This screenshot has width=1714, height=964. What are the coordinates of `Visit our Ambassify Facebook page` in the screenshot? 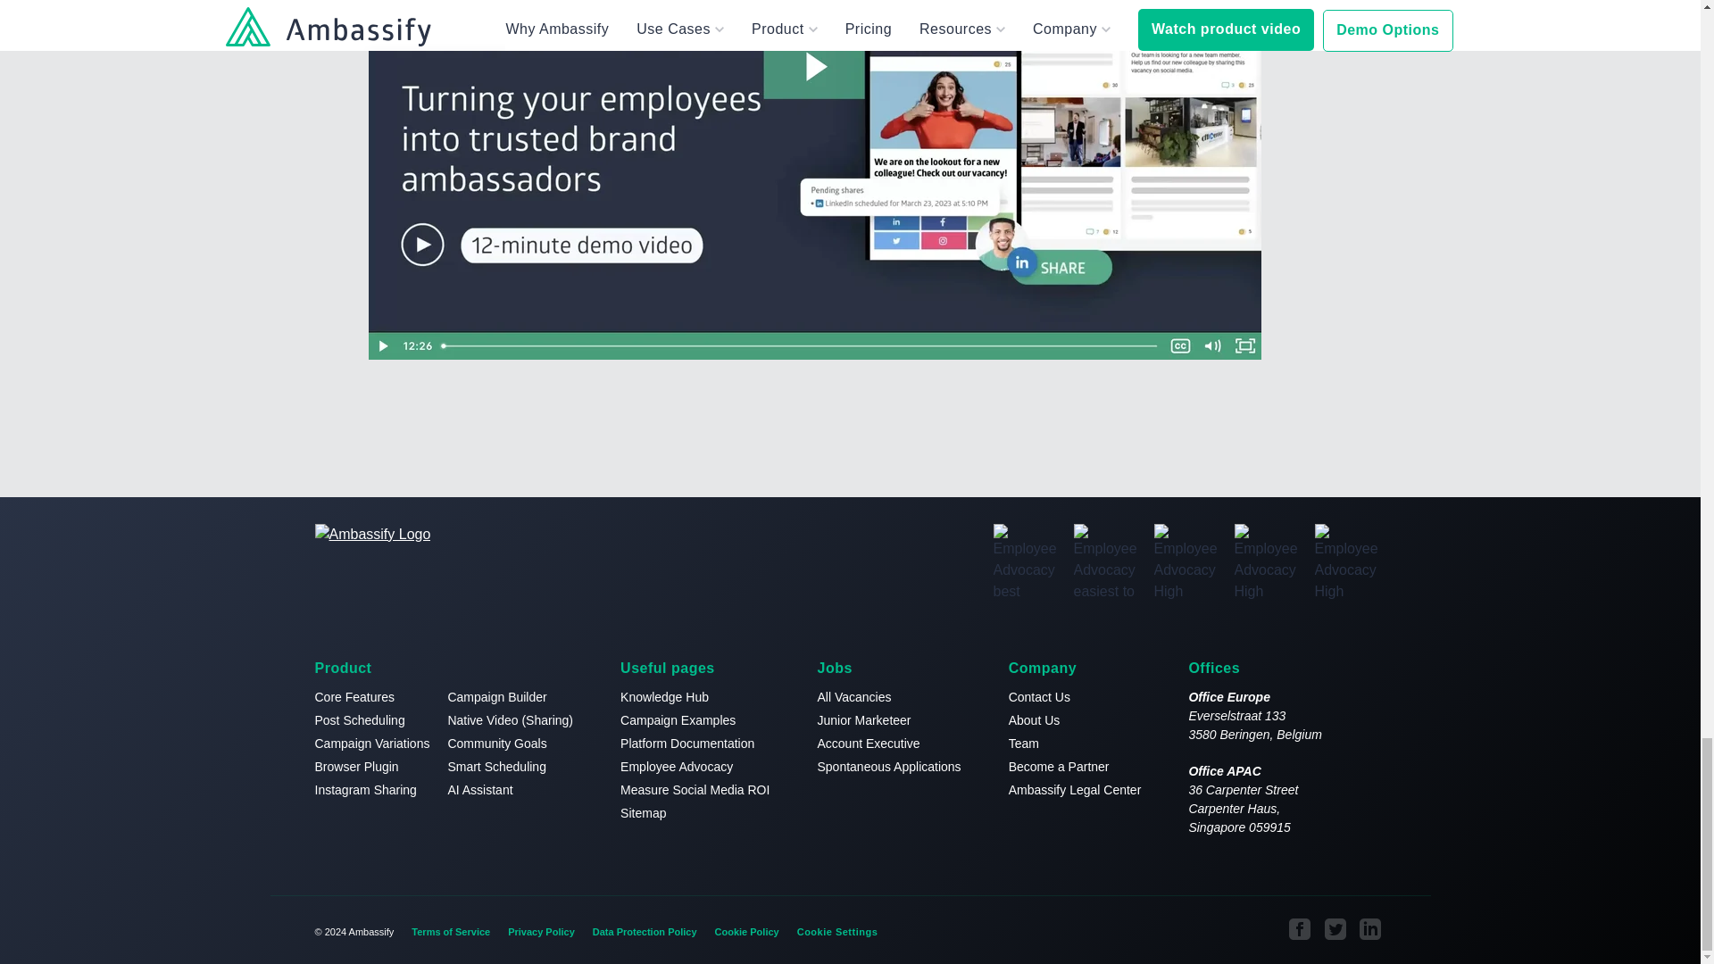 It's located at (1300, 929).